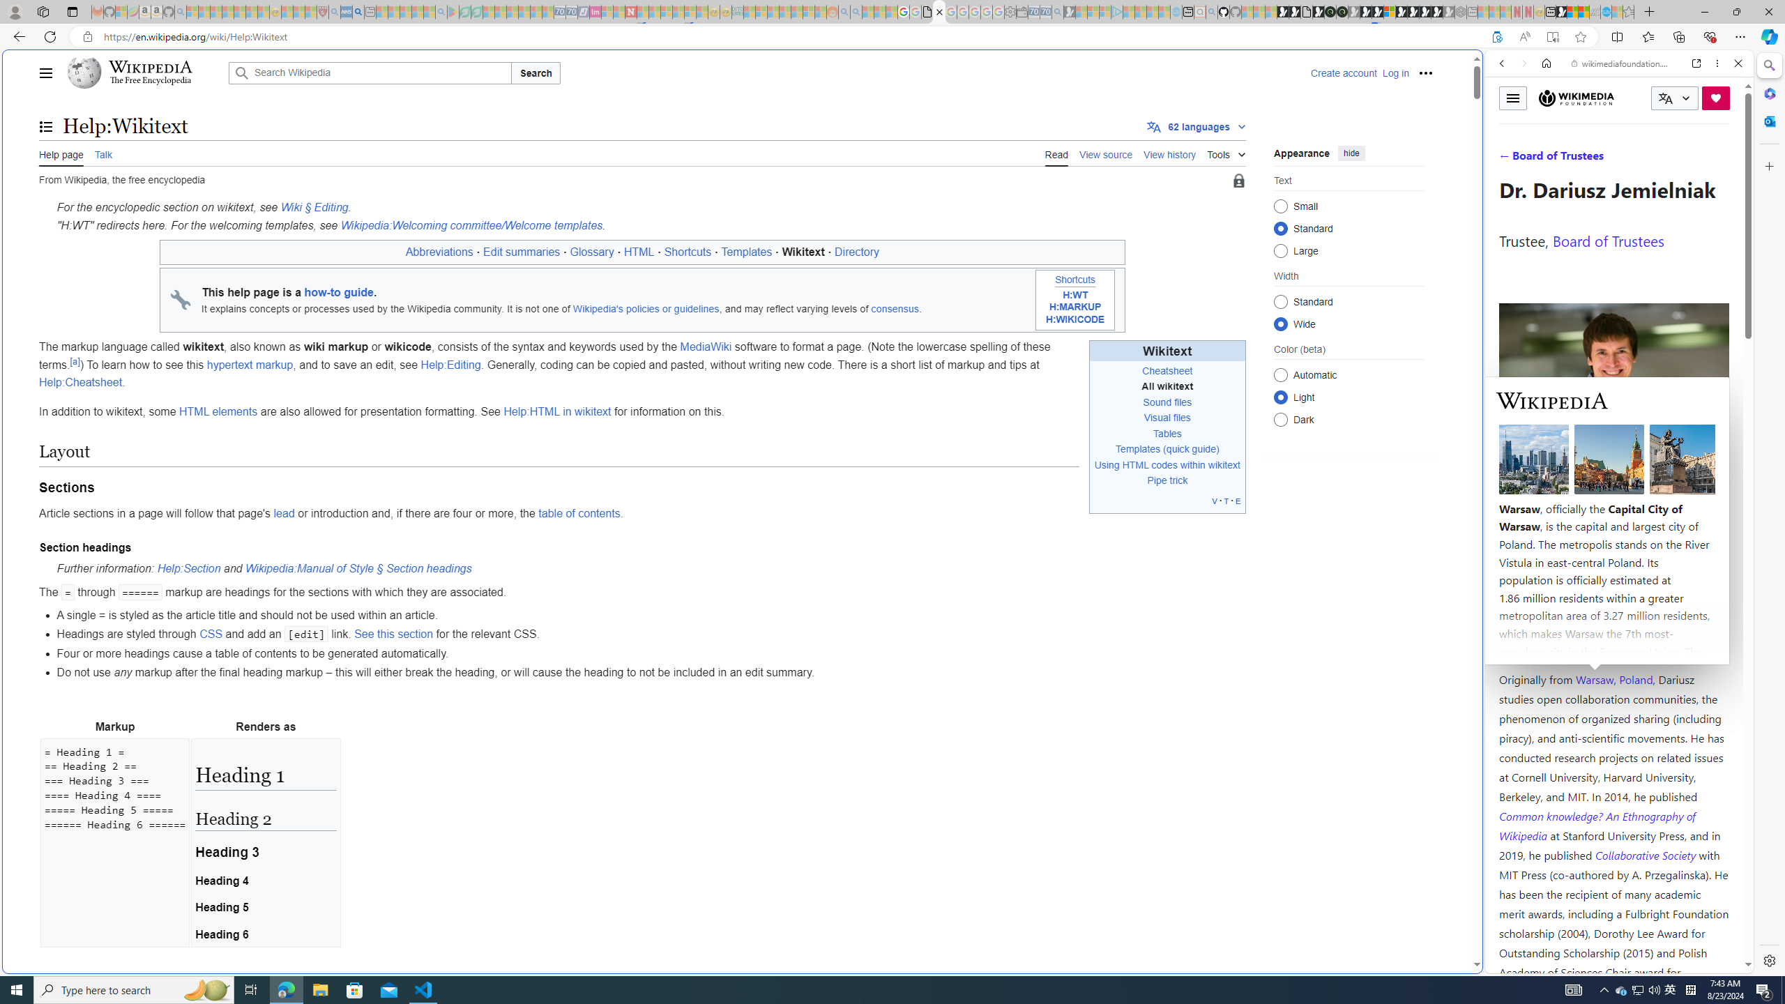 This screenshot has width=1785, height=1004. I want to click on Harvard University, so click(1544, 646).